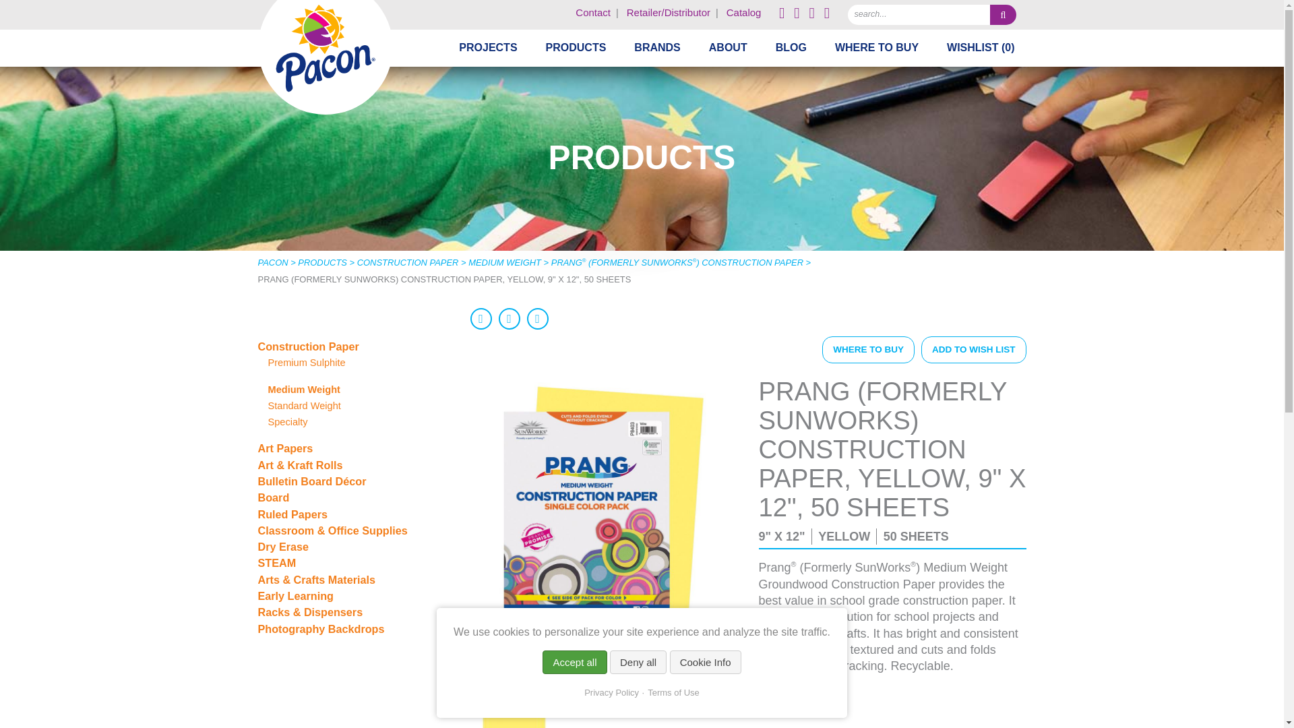 The width and height of the screenshot is (1294, 728). I want to click on WHERE TO BUY, so click(876, 48).